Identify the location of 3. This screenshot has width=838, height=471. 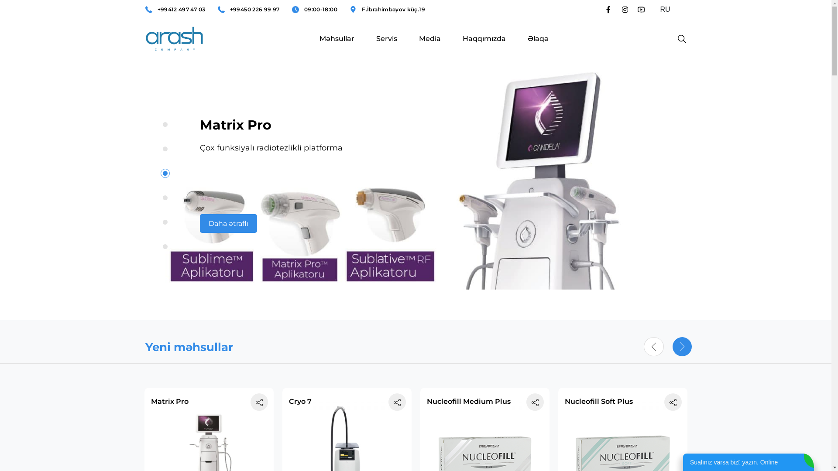
(165, 174).